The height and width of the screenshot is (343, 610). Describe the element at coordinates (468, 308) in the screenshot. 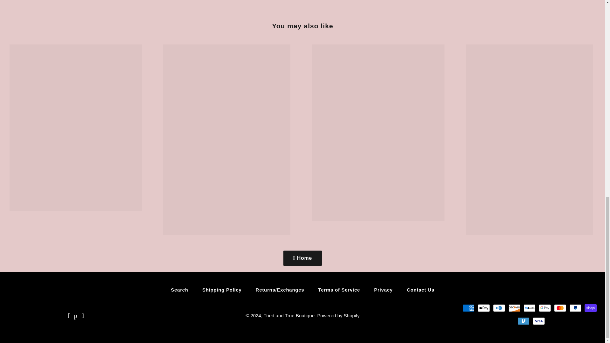

I see `American Express` at that location.